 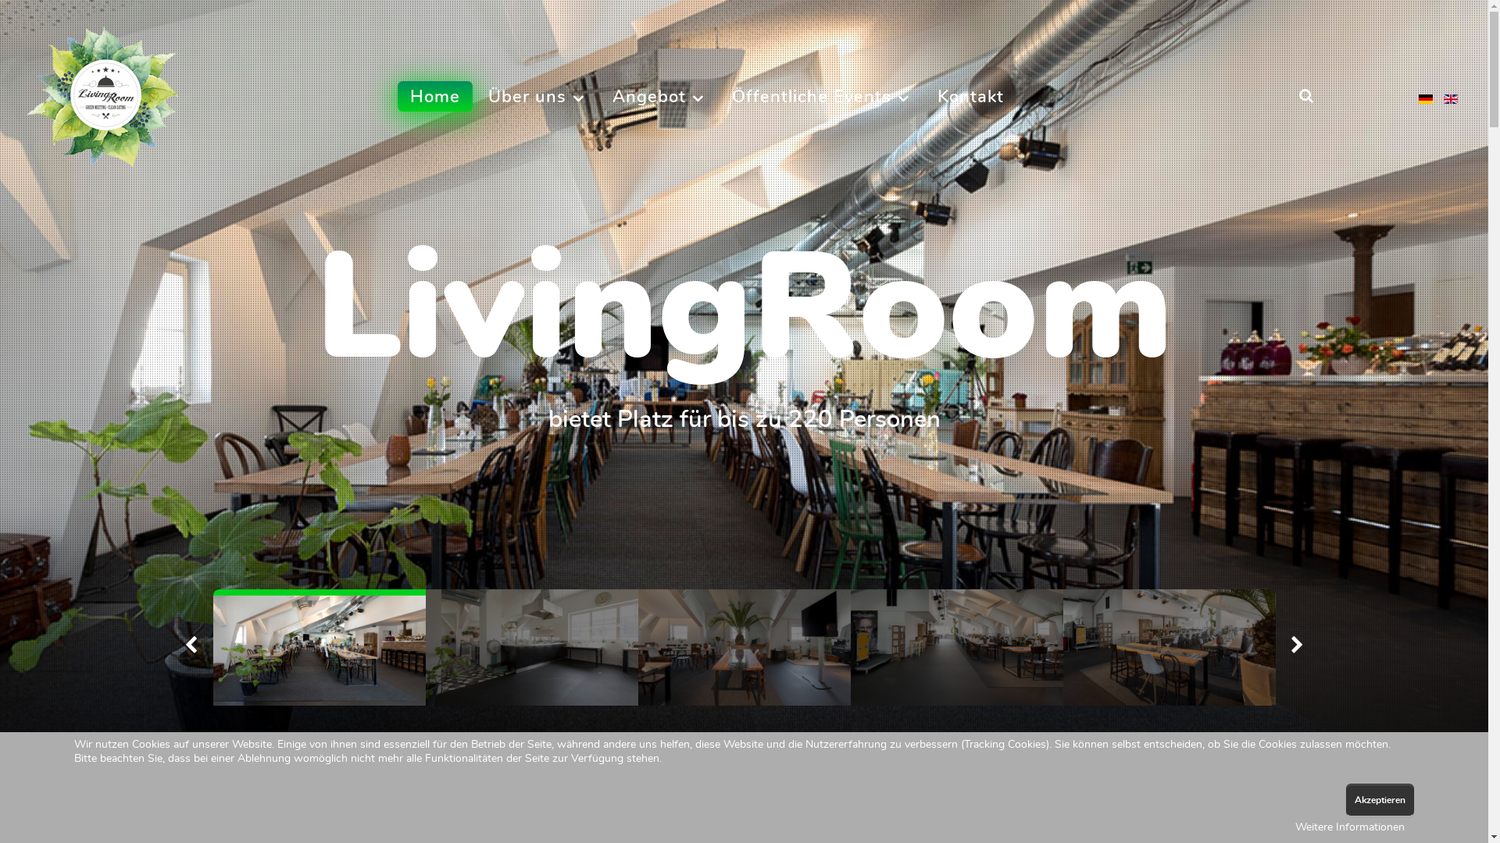 What do you see at coordinates (1350, 827) in the screenshot?
I see `Weitere Informationen` at bounding box center [1350, 827].